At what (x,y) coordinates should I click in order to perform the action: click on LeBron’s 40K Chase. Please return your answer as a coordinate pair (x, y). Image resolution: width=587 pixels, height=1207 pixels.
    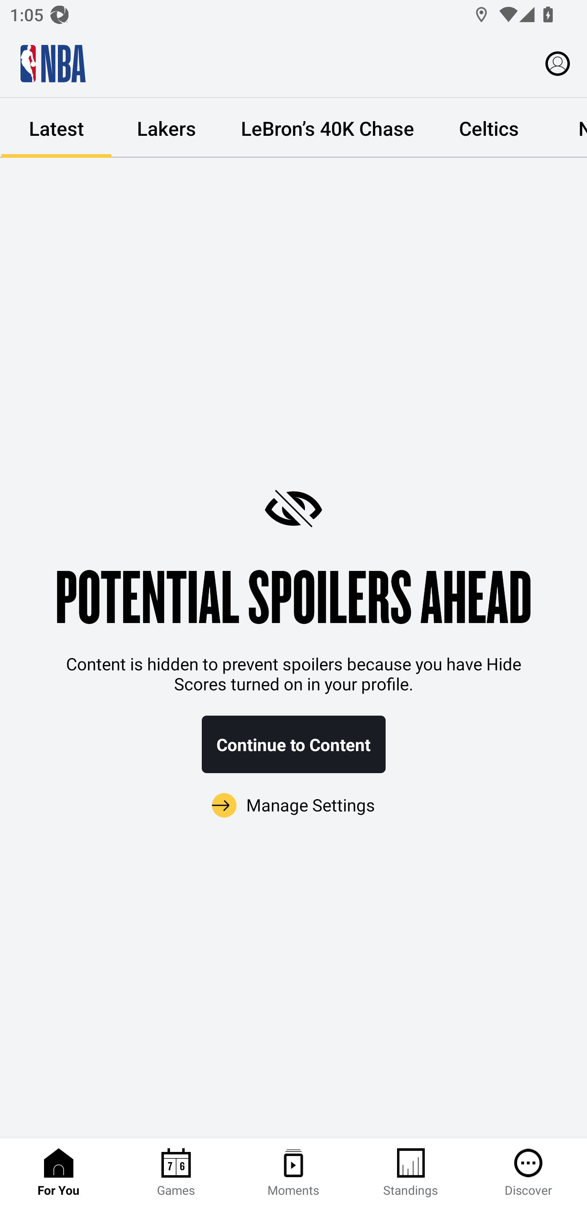
    Looking at the image, I should click on (327, 128).